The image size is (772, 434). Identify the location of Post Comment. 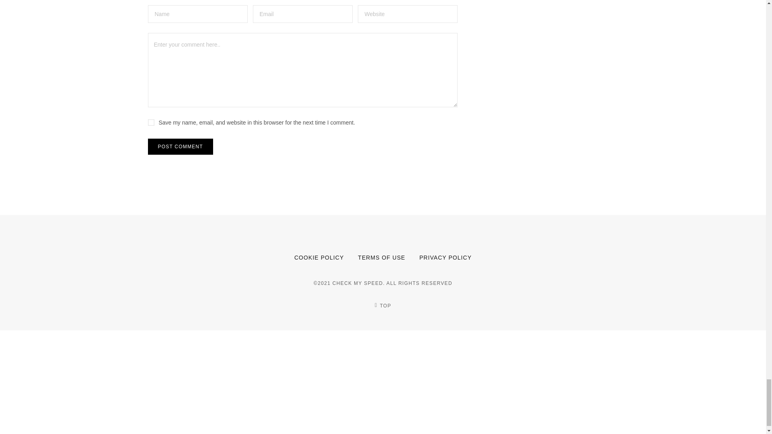
(180, 146).